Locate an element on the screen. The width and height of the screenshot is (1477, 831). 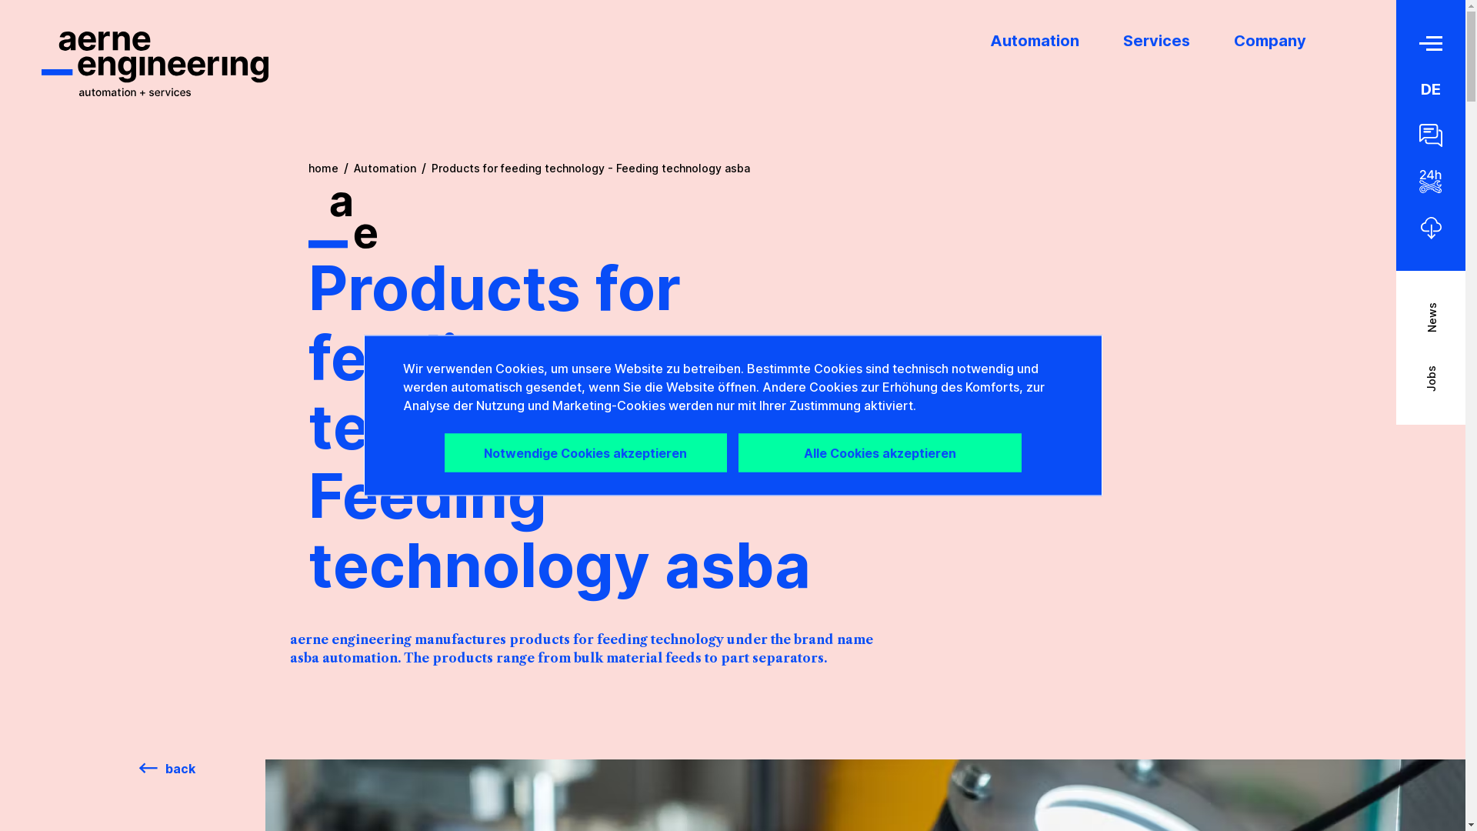
Automation is located at coordinates (1035, 41).